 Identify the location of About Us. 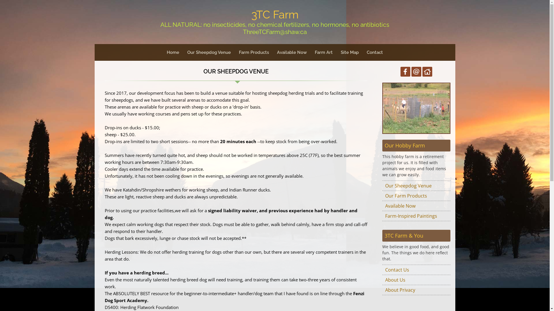
(416, 280).